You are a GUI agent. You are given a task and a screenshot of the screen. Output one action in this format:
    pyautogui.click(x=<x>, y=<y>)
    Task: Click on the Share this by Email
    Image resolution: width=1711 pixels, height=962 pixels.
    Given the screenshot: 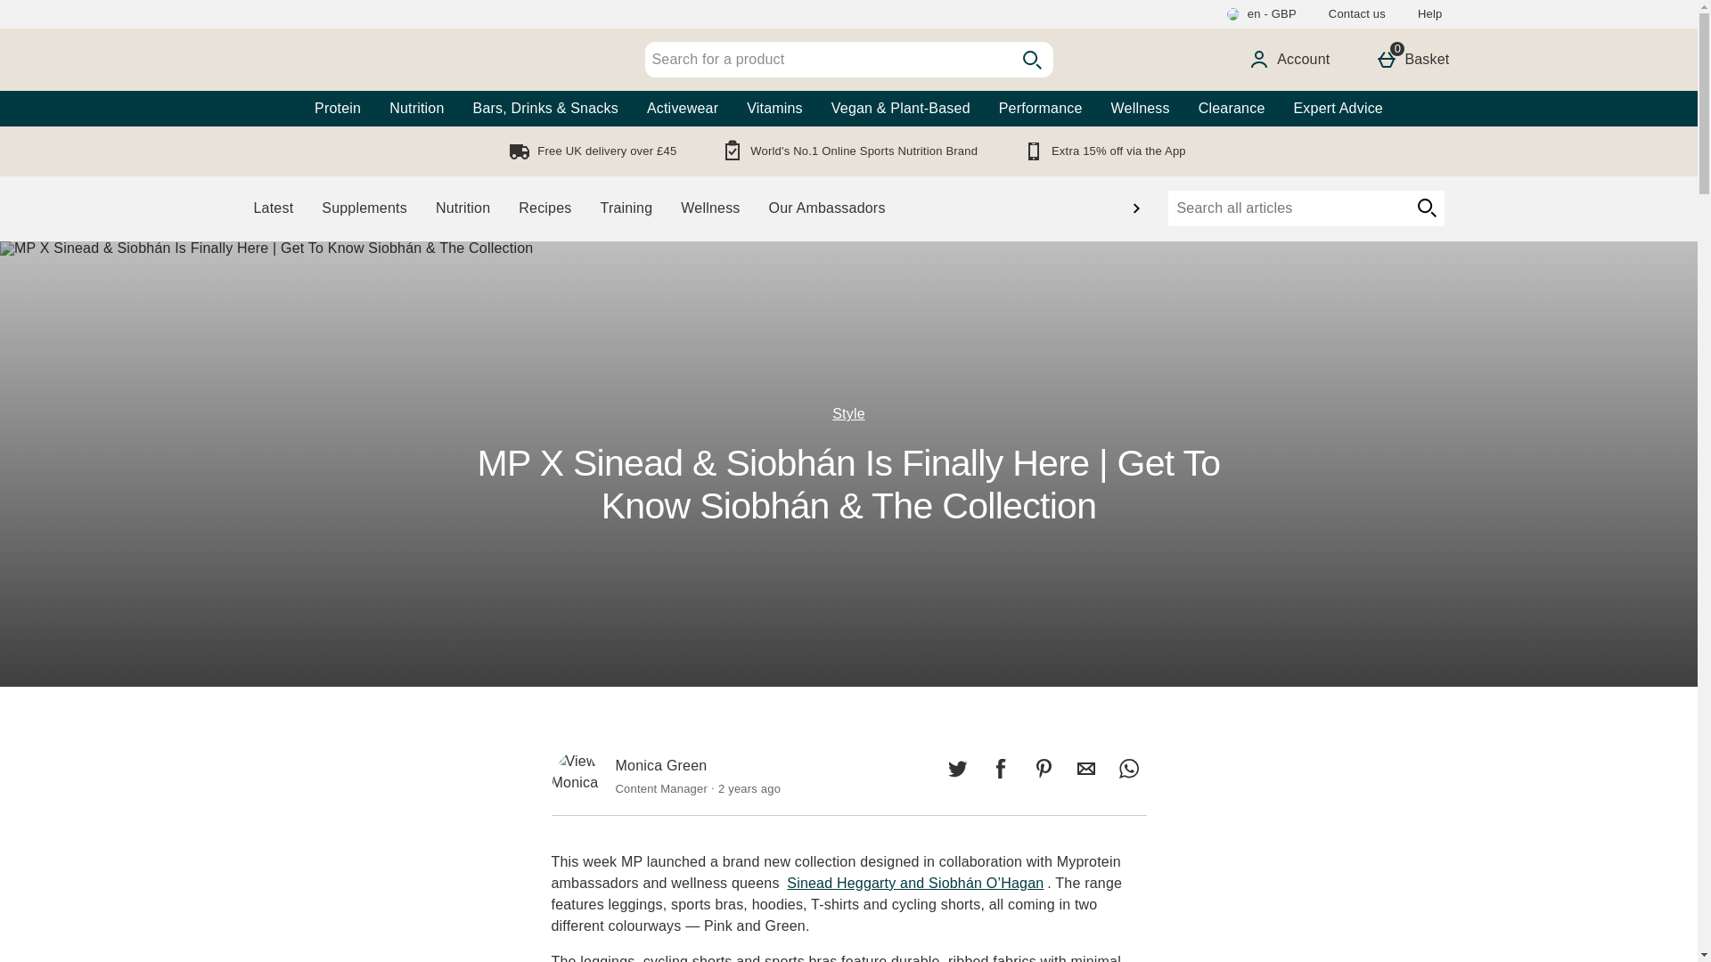 What is the action you would take?
    pyautogui.click(x=1085, y=769)
    